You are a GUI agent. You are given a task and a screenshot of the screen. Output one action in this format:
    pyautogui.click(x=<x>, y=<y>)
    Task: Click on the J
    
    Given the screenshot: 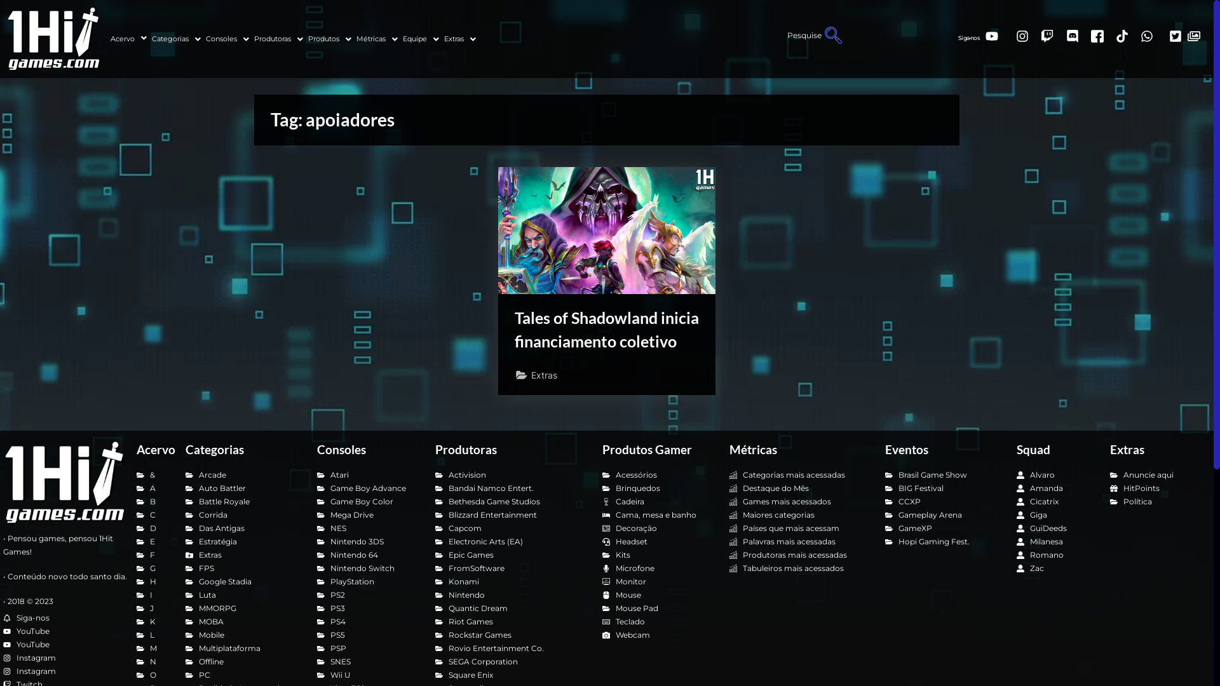 What is the action you would take?
    pyautogui.click(x=155, y=609)
    